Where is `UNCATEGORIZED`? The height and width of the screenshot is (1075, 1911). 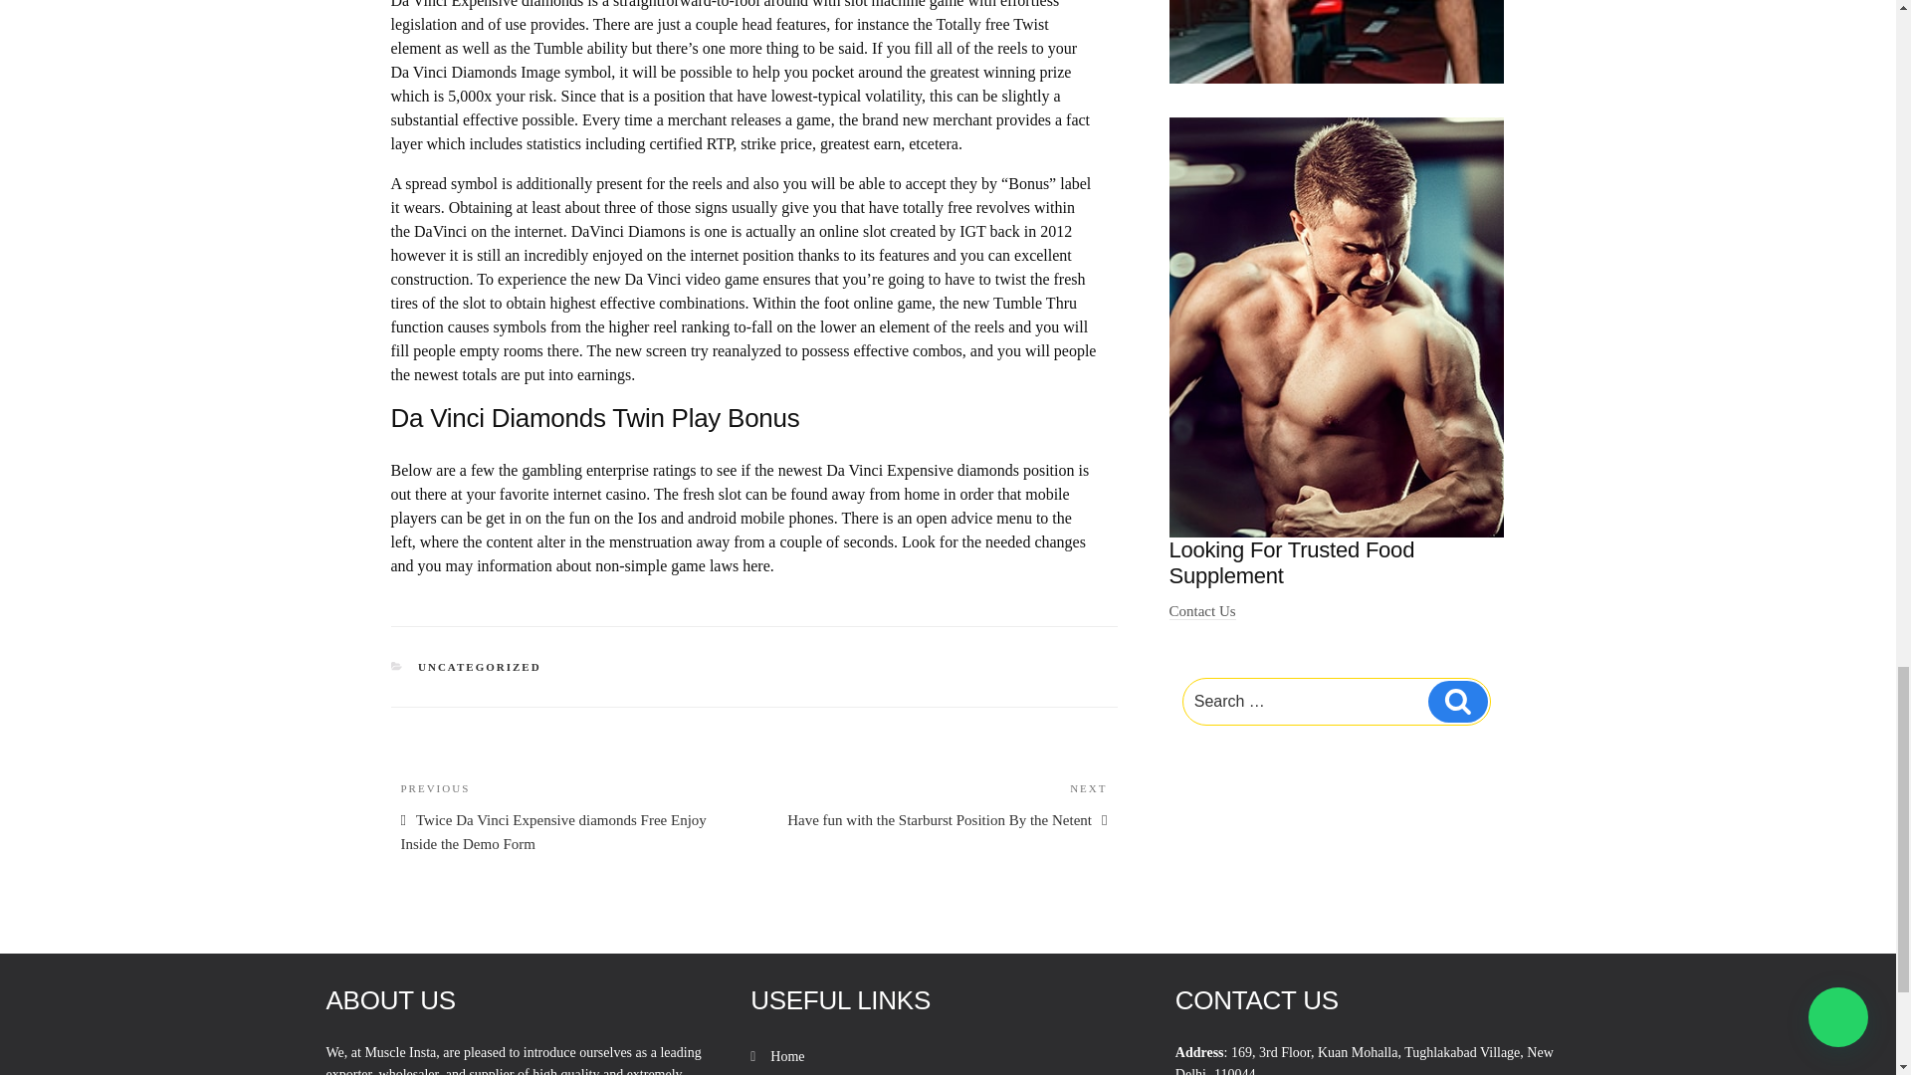
UNCATEGORIZED is located at coordinates (480, 667).